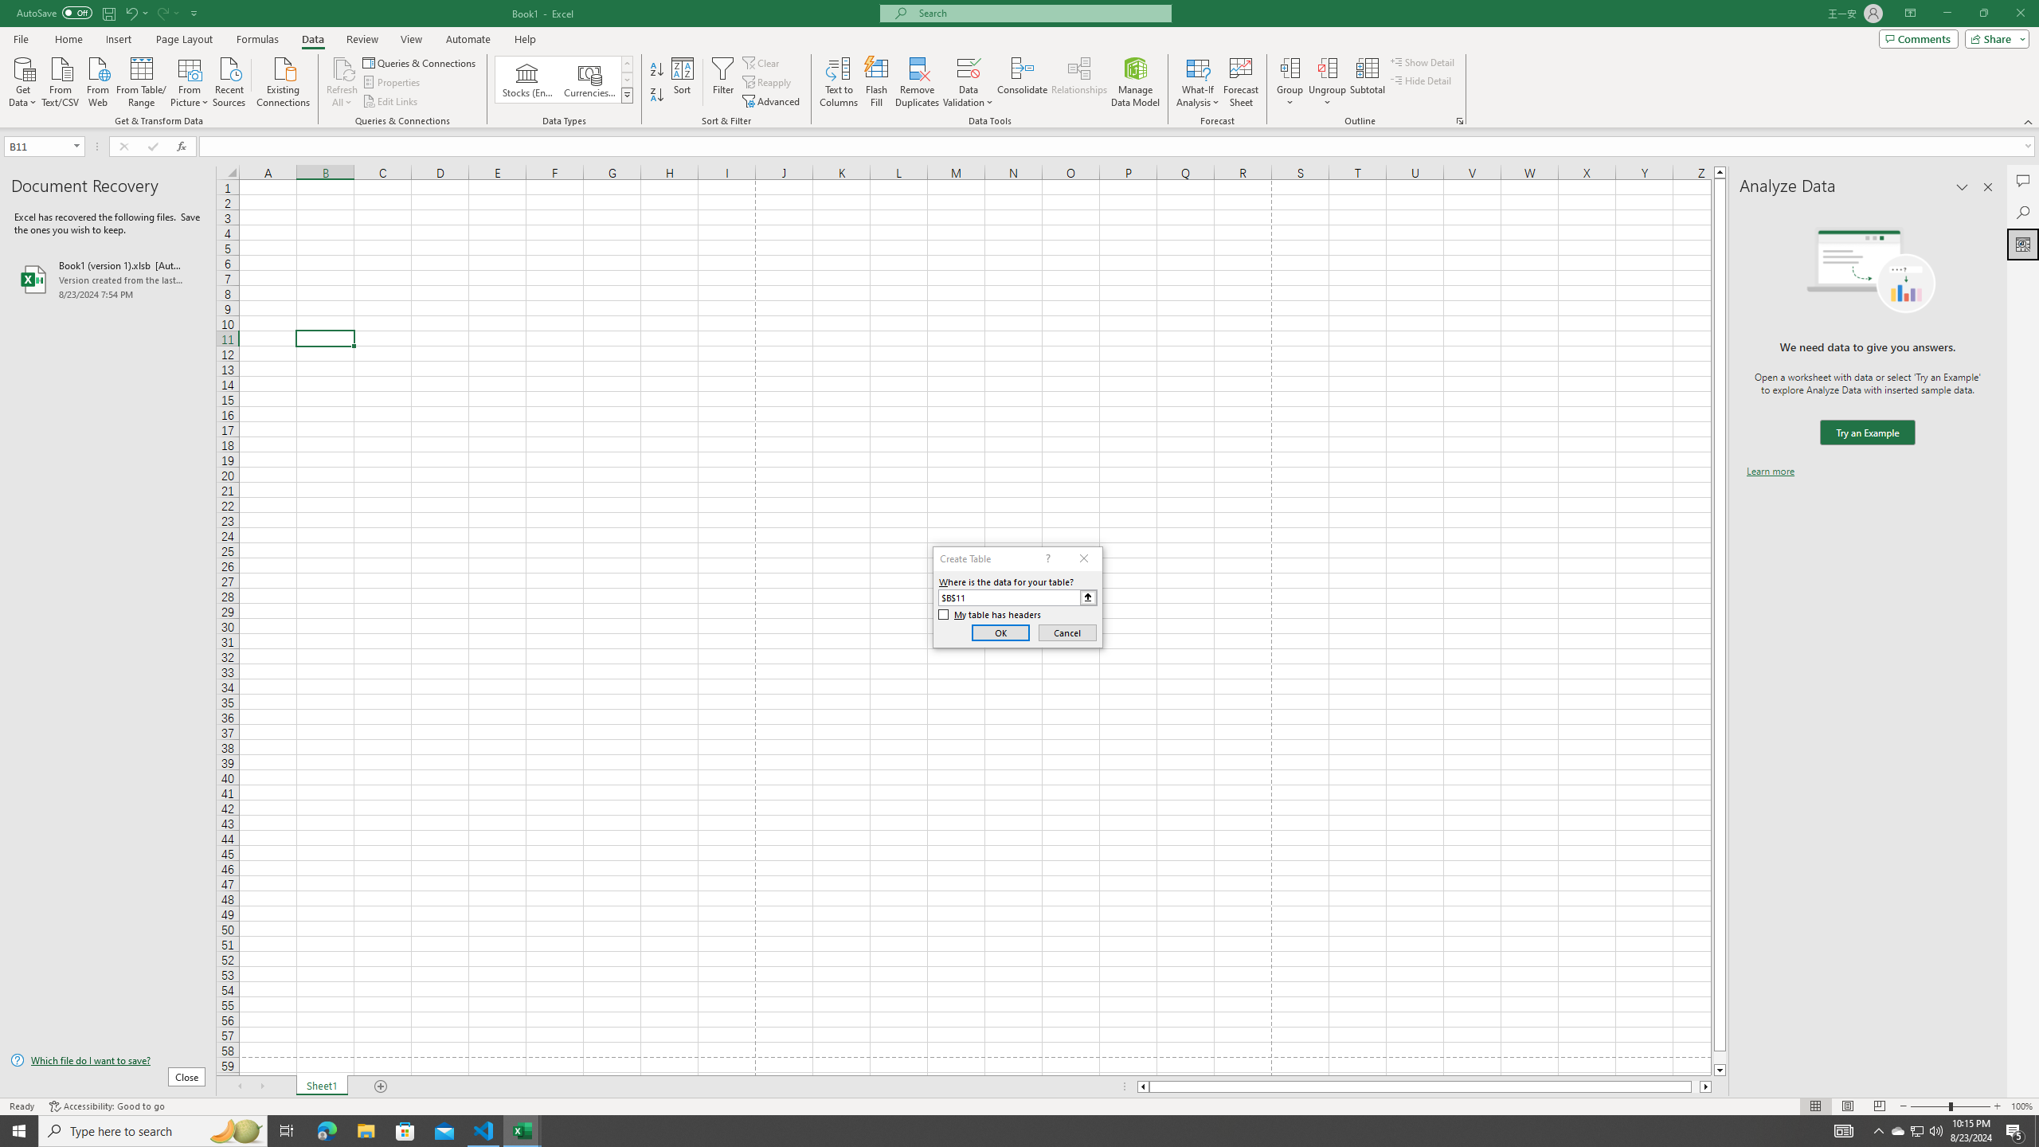  Describe the element at coordinates (1963, 187) in the screenshot. I see `Task Pane Options` at that location.